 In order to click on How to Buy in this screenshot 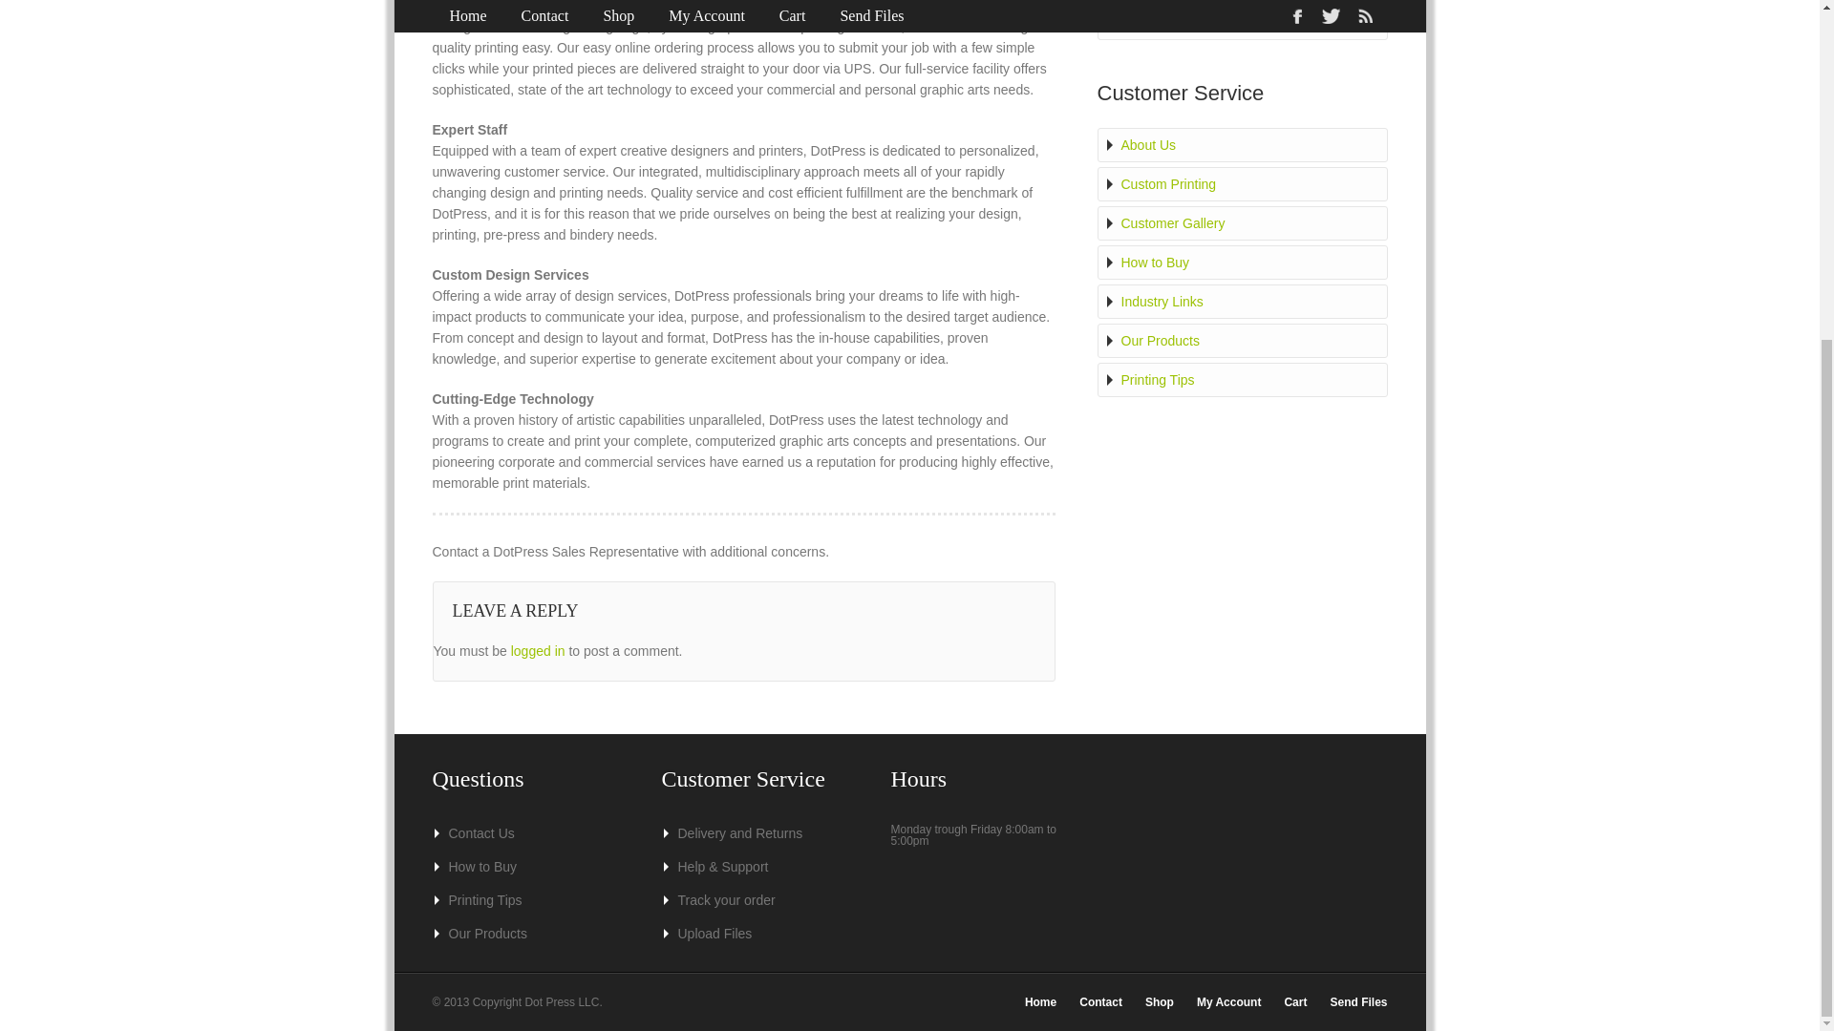, I will do `click(1241, 262)`.